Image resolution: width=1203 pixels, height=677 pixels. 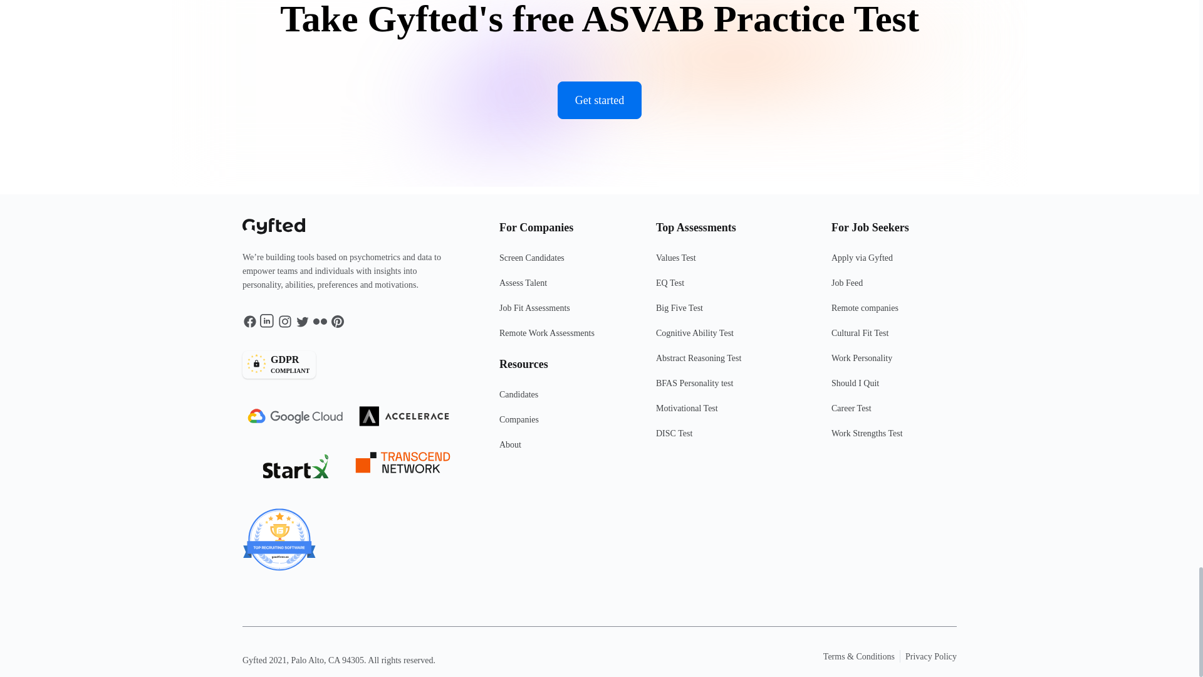 What do you see at coordinates (727, 288) in the screenshot?
I see `Assess Talent` at bounding box center [727, 288].